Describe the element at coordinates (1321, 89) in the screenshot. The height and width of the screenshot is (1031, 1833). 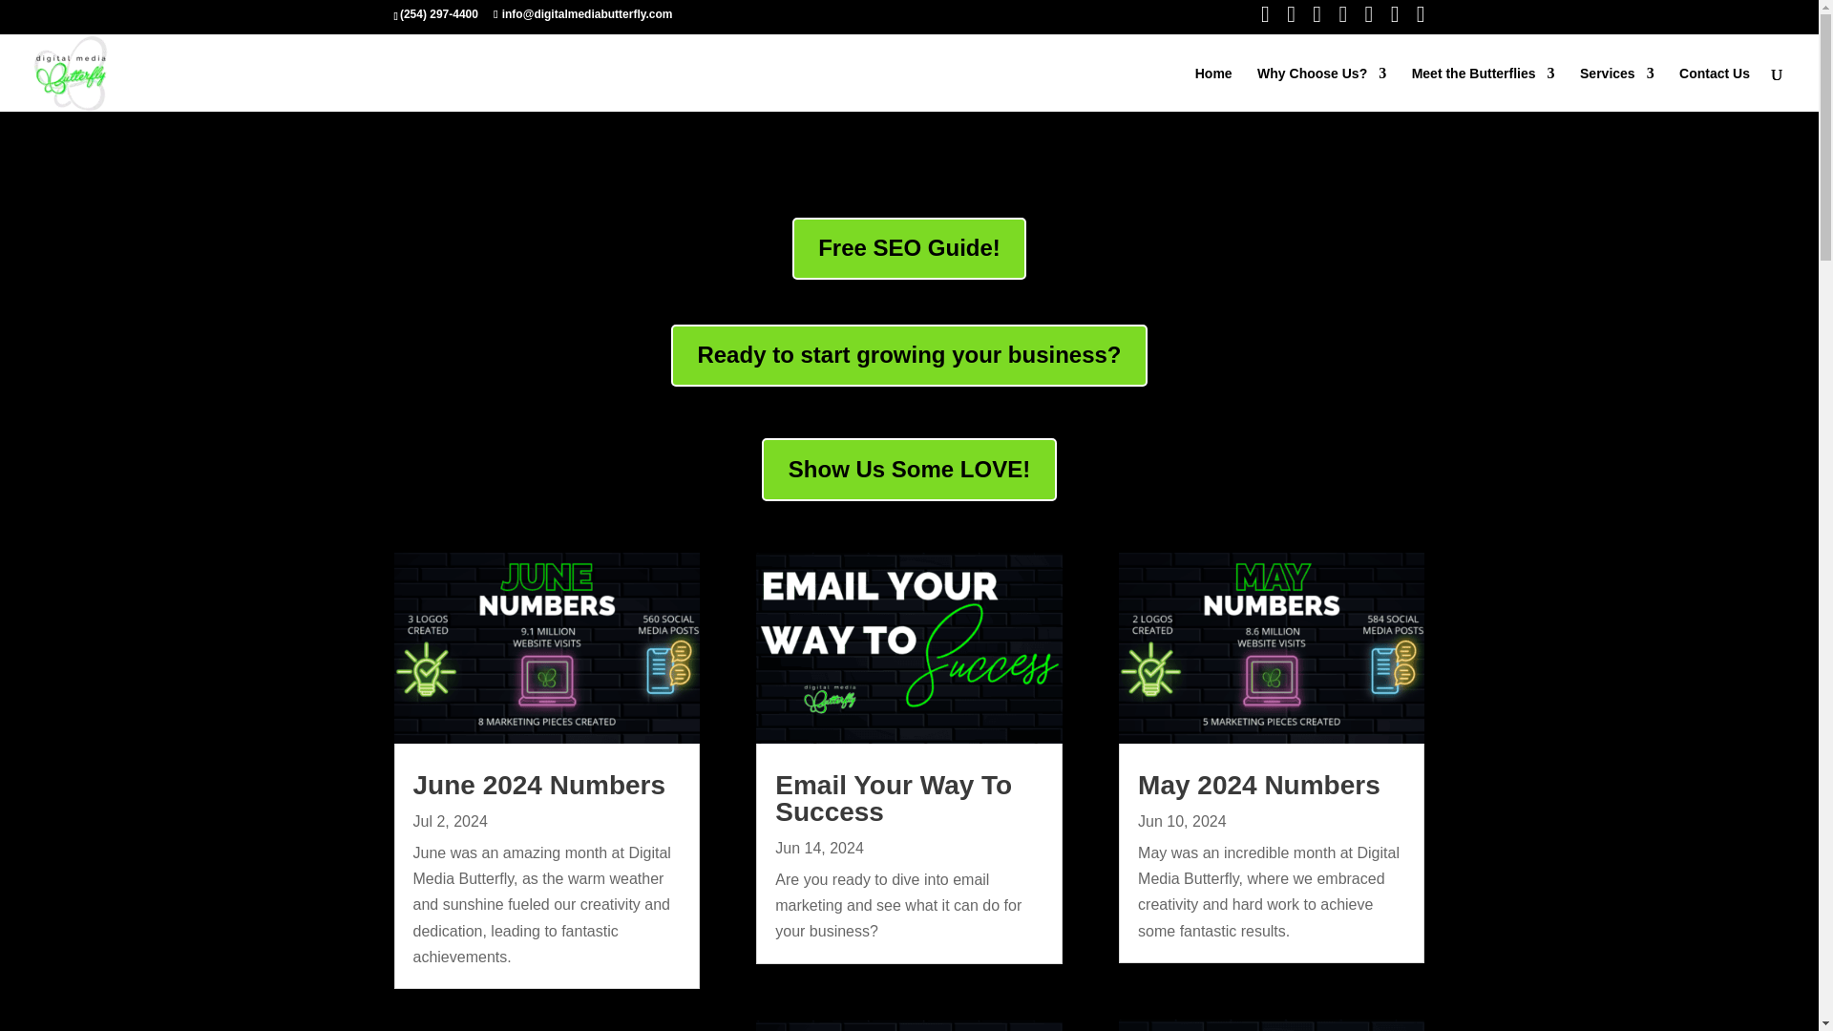
I see `Why Choose Us?` at that location.